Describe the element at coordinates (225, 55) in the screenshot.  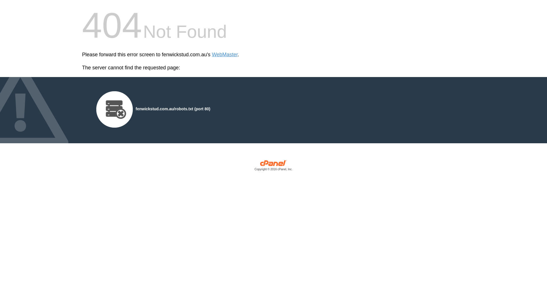
I see `WebMaster` at that location.